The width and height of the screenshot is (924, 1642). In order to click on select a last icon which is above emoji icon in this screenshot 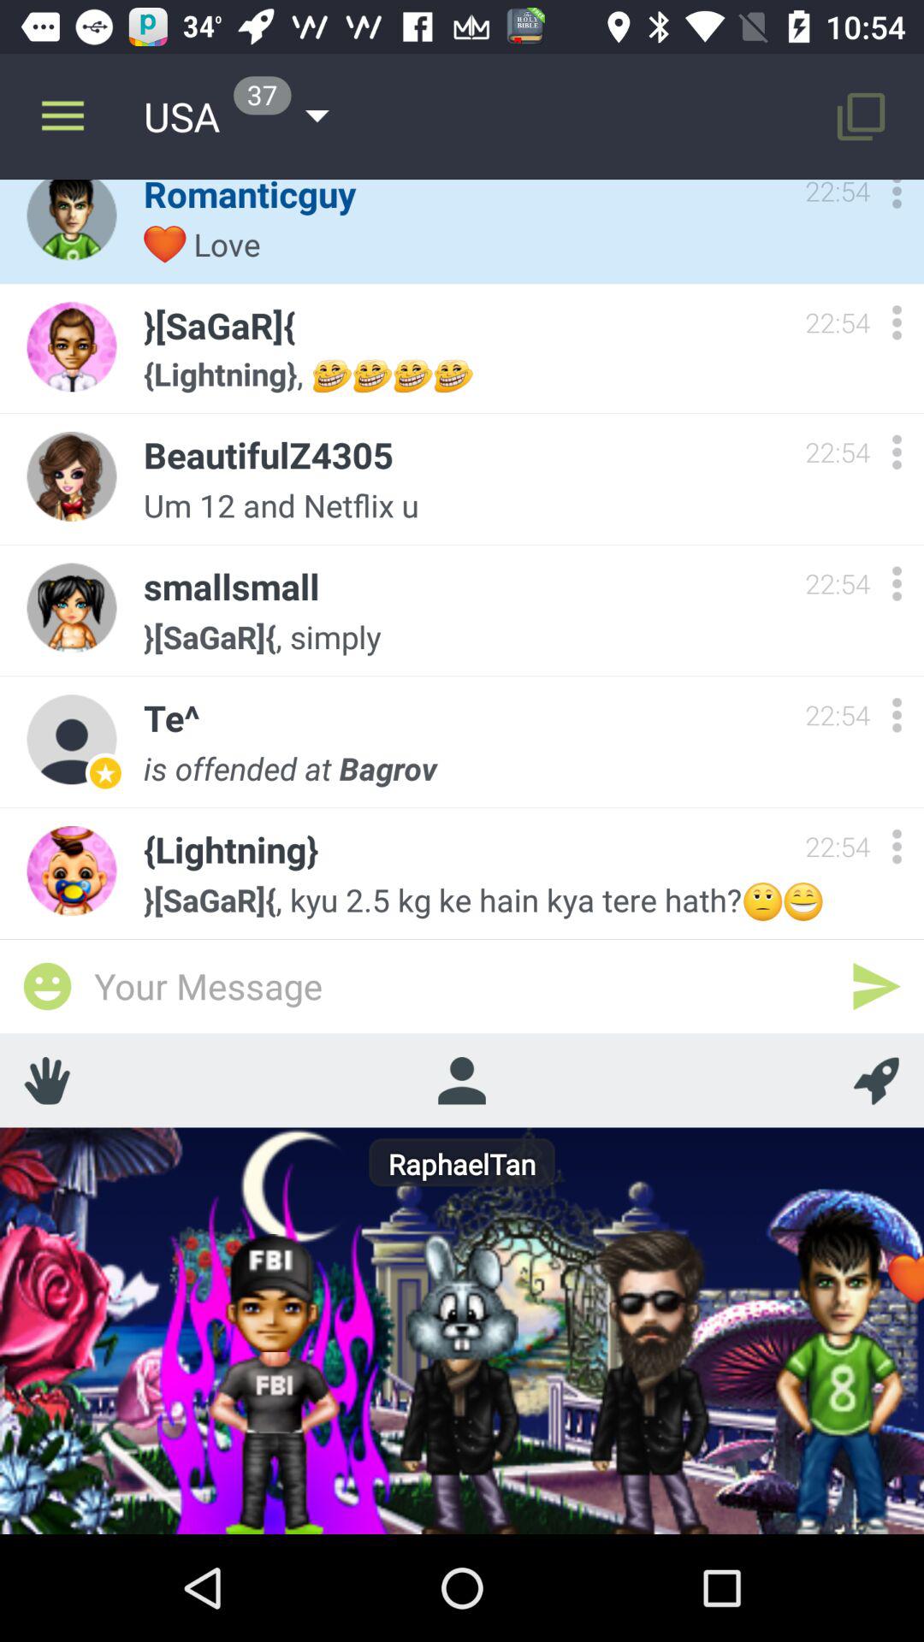, I will do `click(72, 871)`.